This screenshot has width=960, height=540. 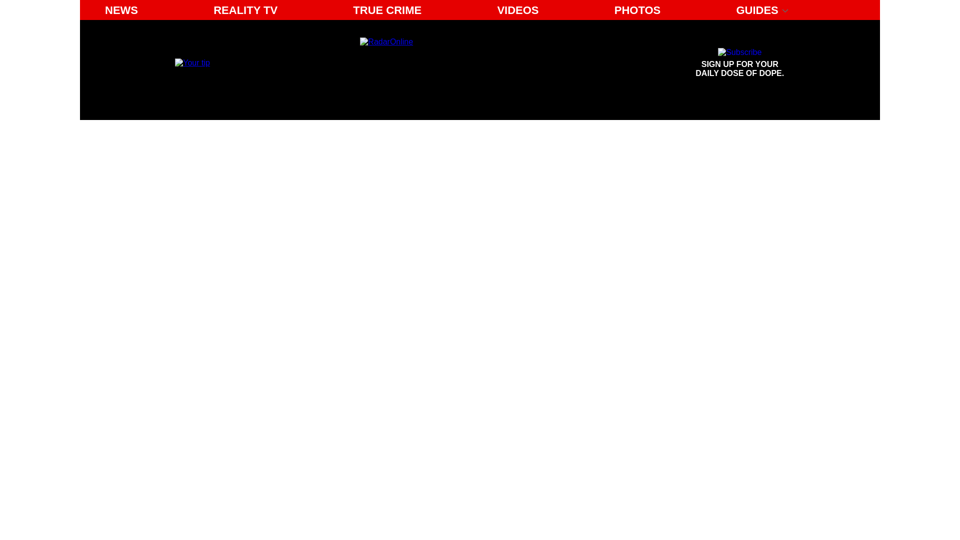 What do you see at coordinates (638, 10) in the screenshot?
I see `PHOTOS` at bounding box center [638, 10].